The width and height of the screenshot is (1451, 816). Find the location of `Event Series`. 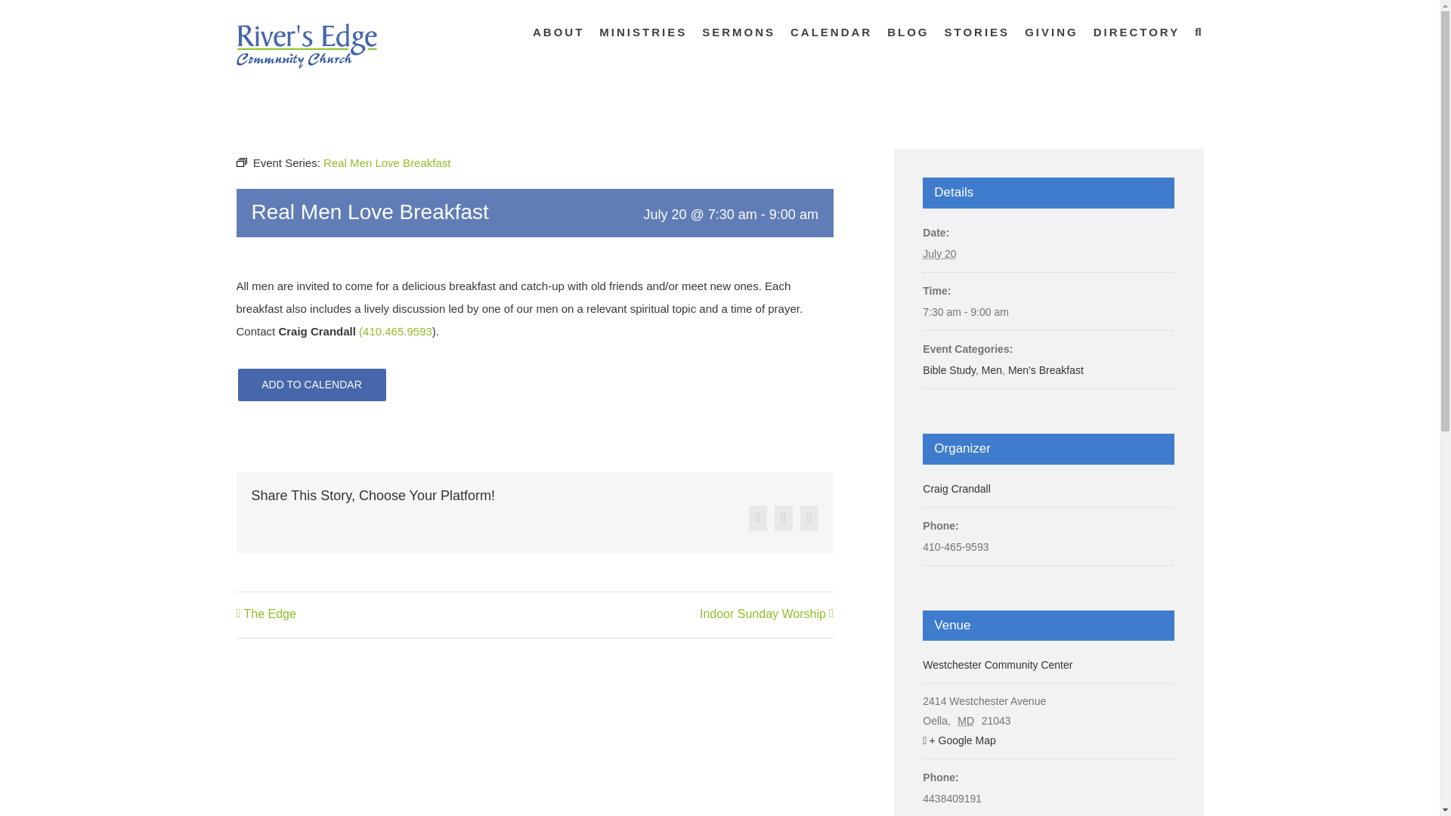

Event Series is located at coordinates (240, 162).